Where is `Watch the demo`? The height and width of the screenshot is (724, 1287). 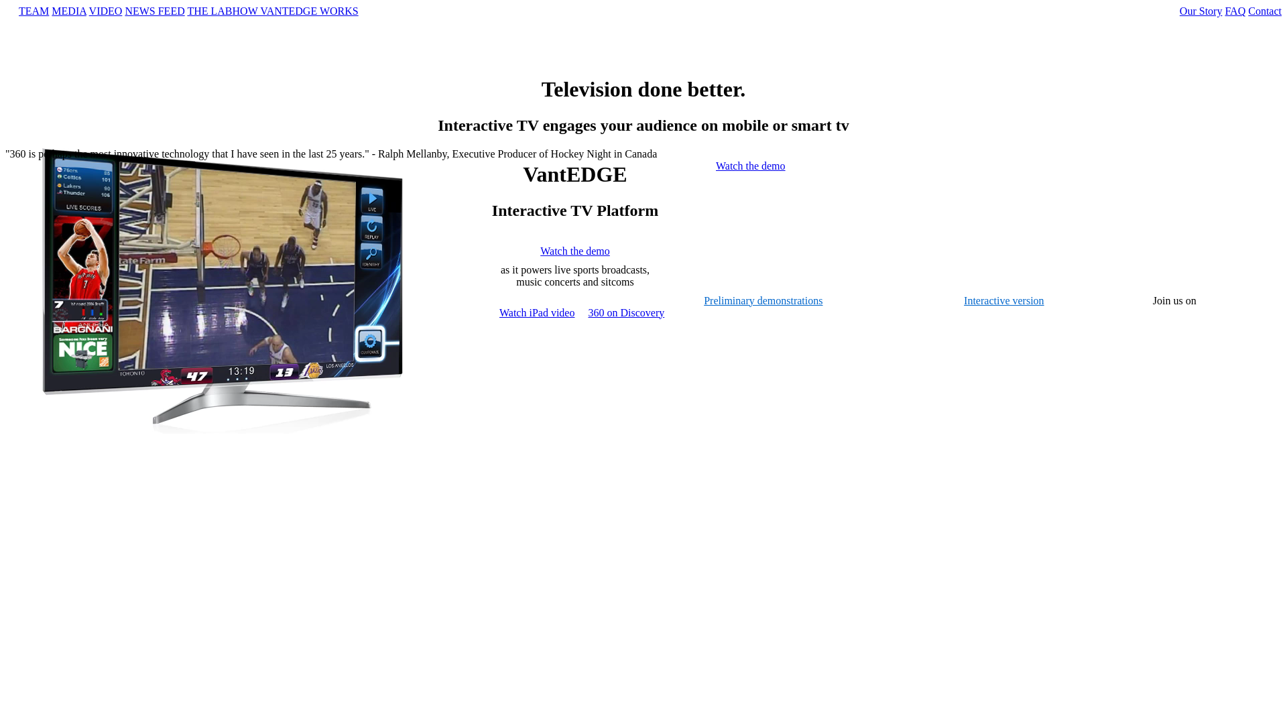 Watch the demo is located at coordinates (575, 251).